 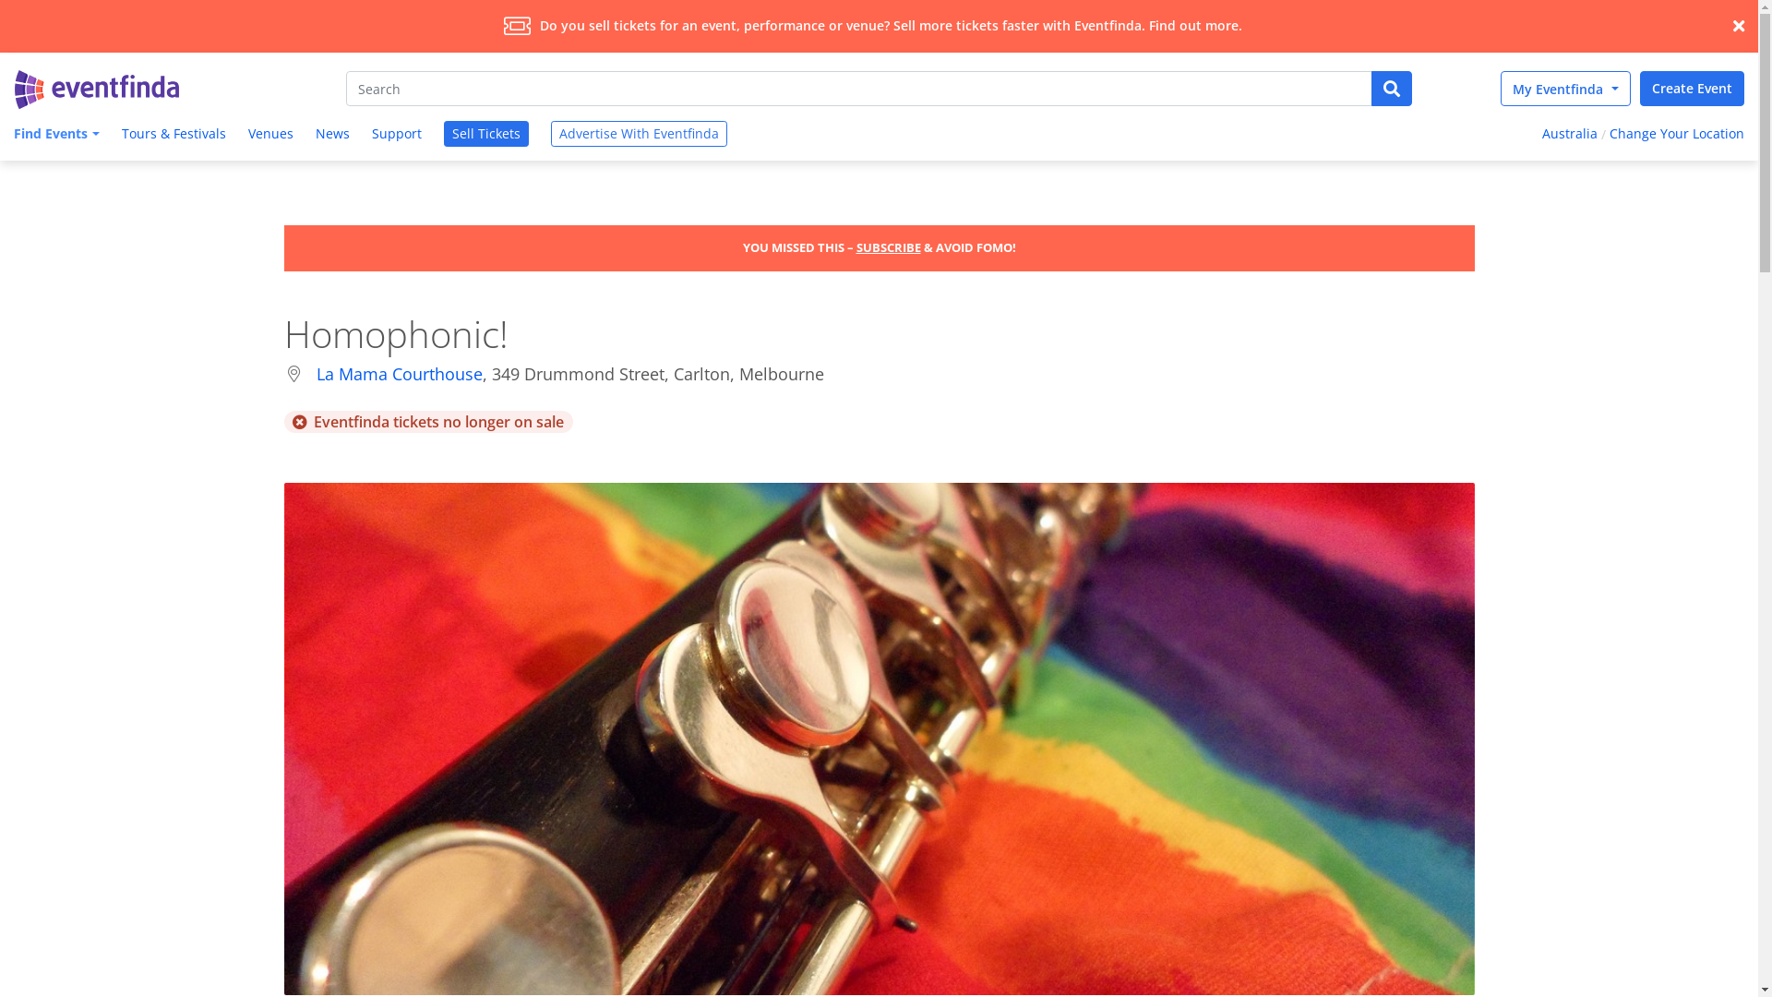 What do you see at coordinates (97, 90) in the screenshot?
I see `eventfinda.com.au - What's on in Australia` at bounding box center [97, 90].